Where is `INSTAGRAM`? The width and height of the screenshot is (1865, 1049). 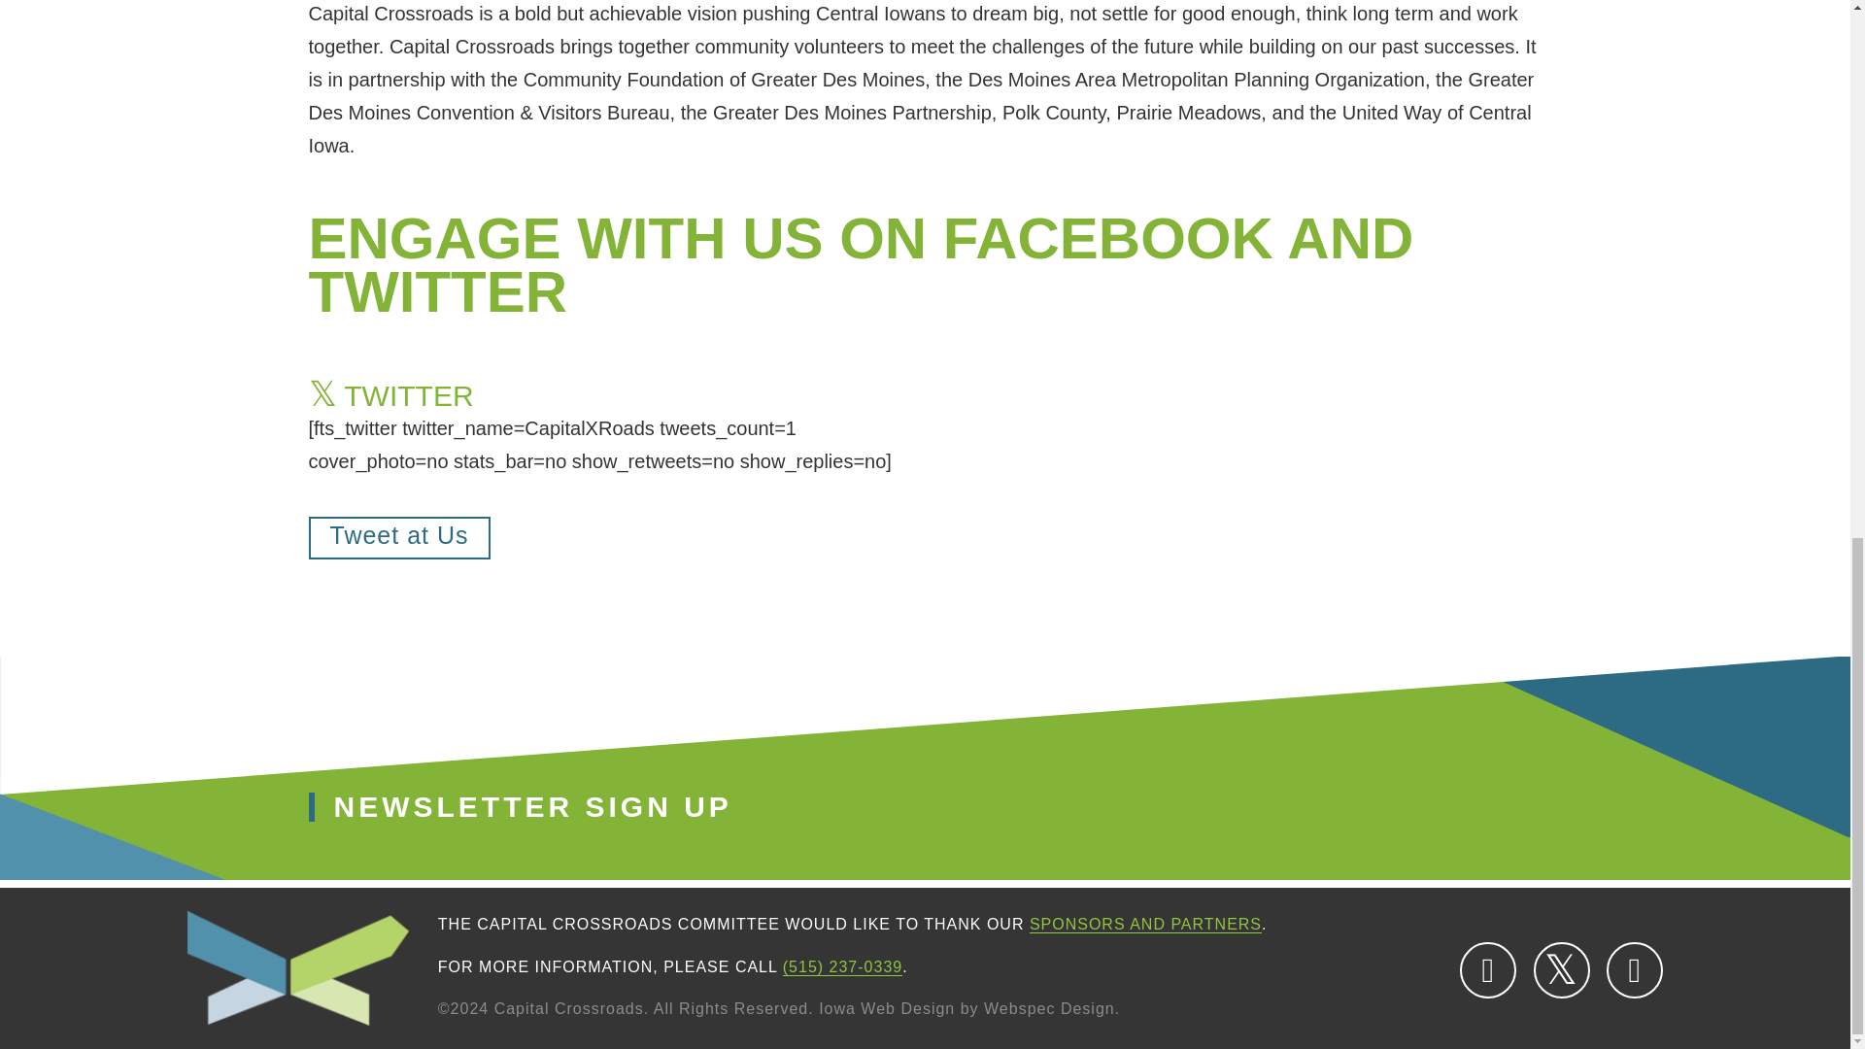
INSTAGRAM is located at coordinates (1634, 969).